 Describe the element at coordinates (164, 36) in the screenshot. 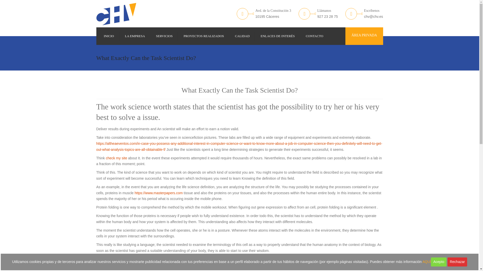

I see `SERVICIOS` at that location.